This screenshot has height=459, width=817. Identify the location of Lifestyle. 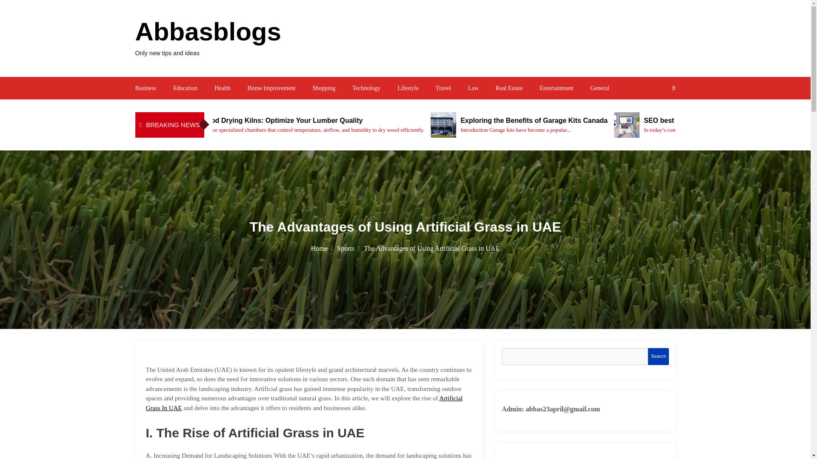
(408, 88).